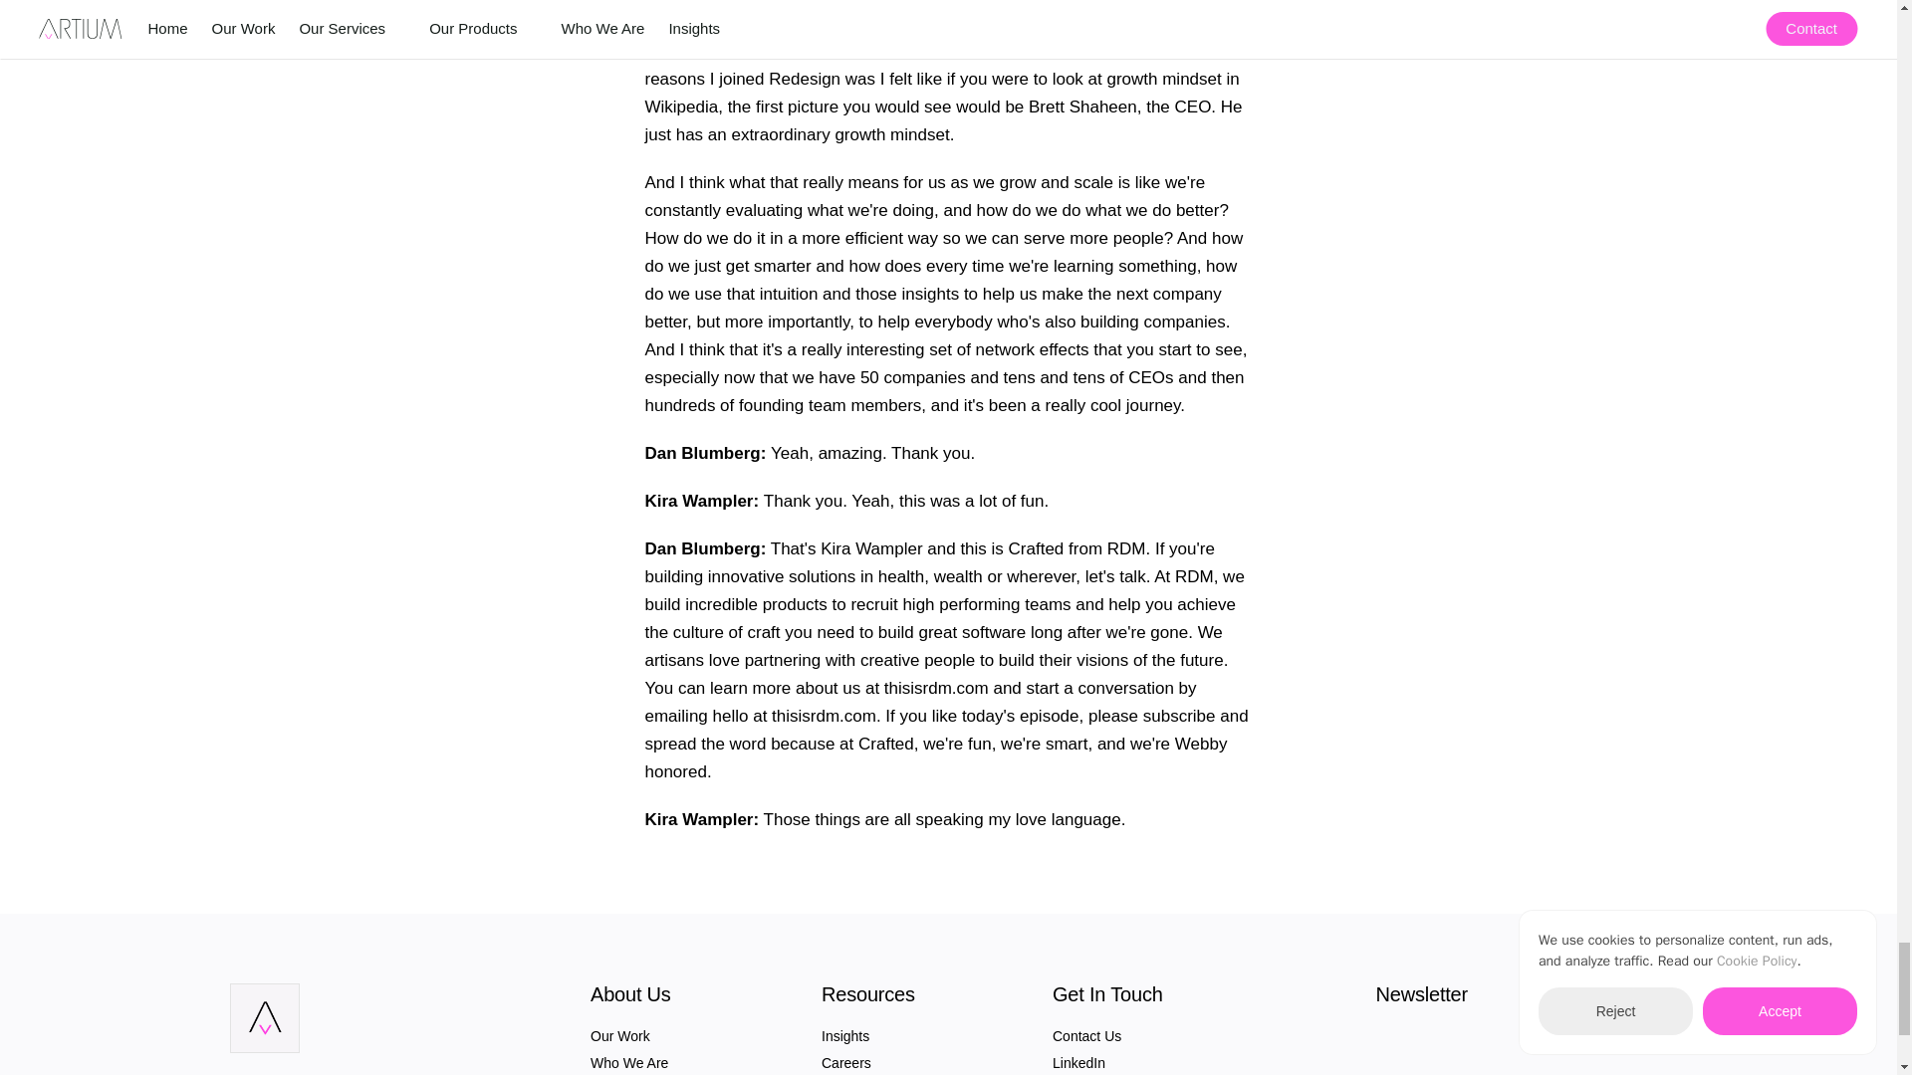  I want to click on Insights, so click(845, 1035).